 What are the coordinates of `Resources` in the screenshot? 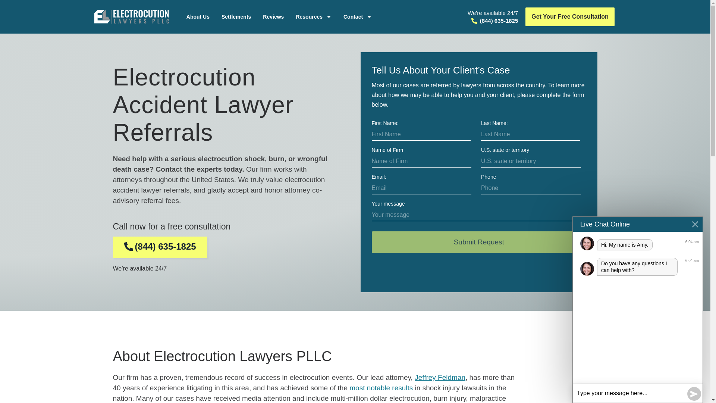 It's located at (313, 16).